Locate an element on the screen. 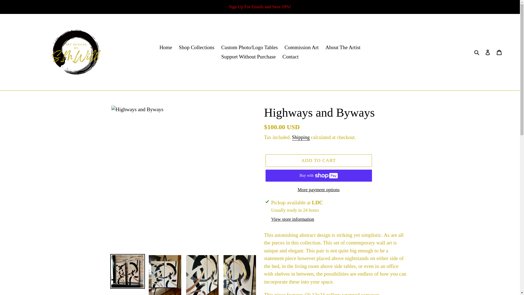 The image size is (524, 295). Commission Art is located at coordinates (302, 47).